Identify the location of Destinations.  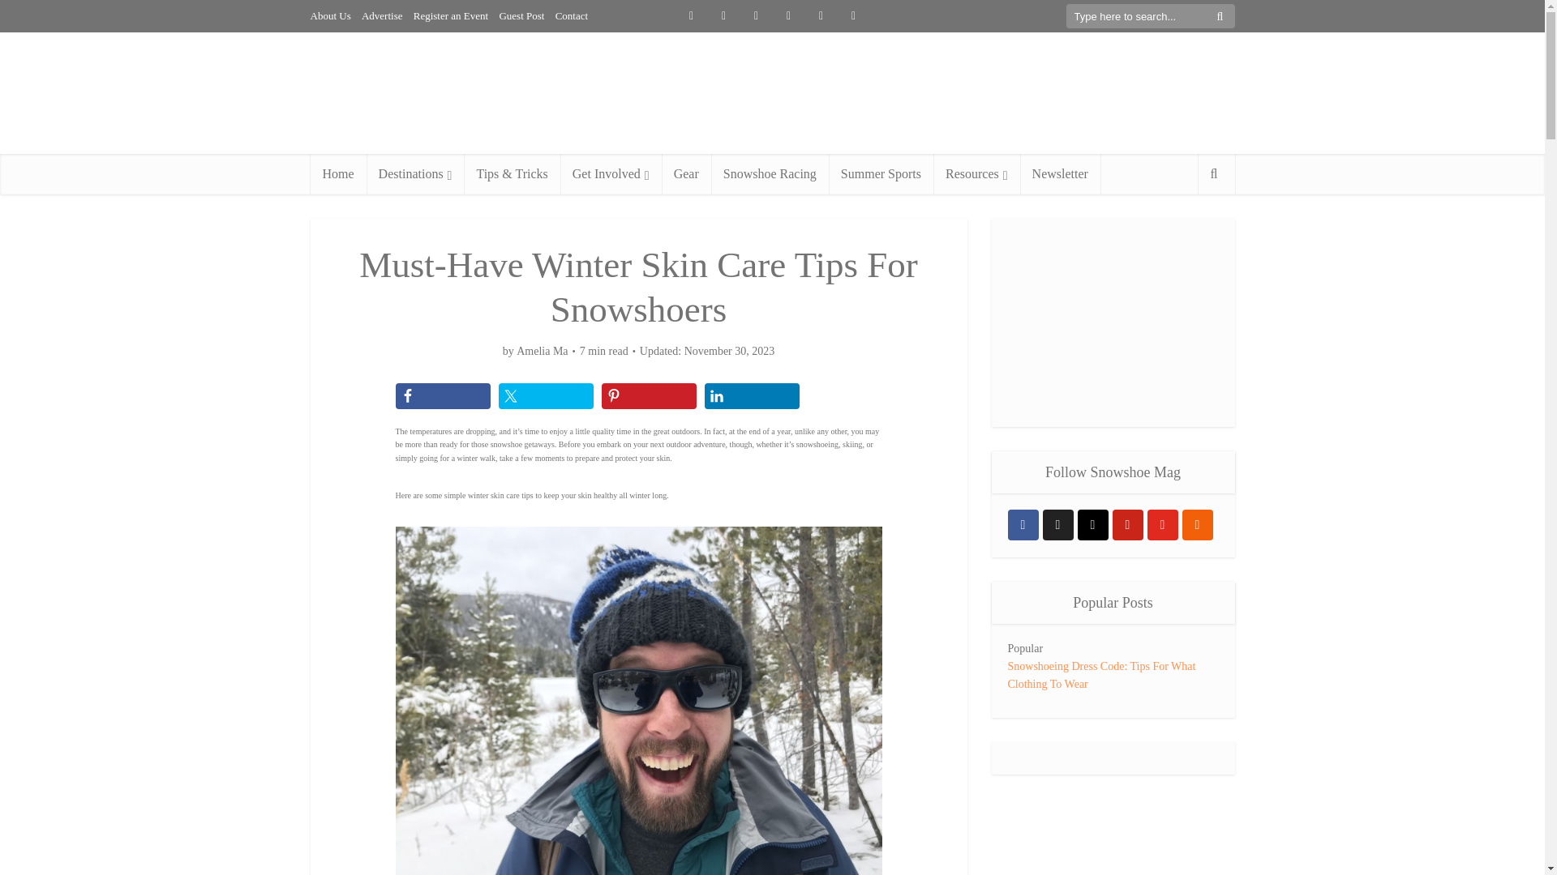
(415, 173).